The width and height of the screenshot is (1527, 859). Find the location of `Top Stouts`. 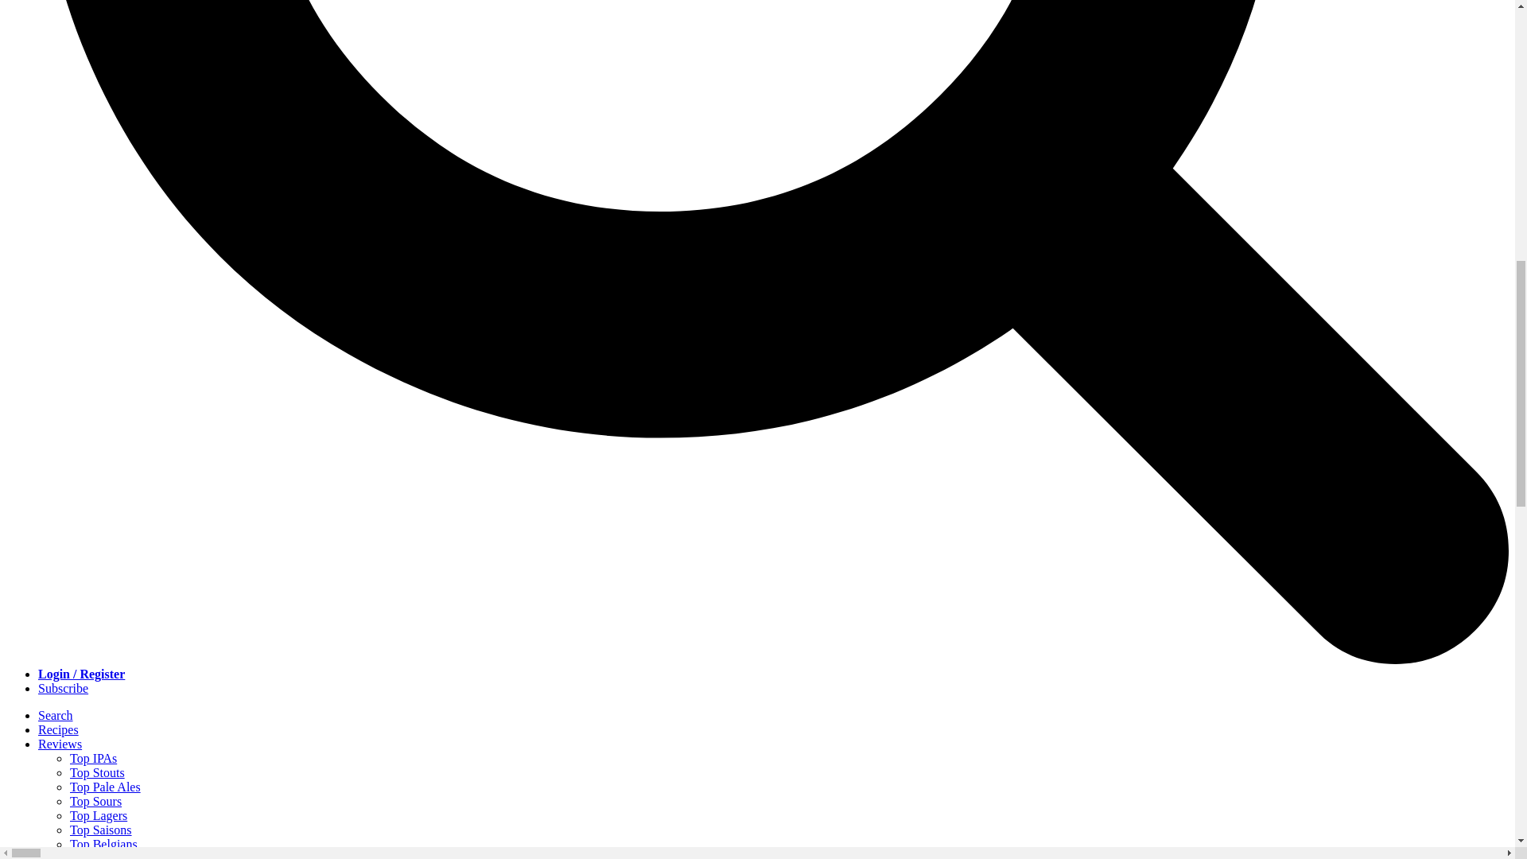

Top Stouts is located at coordinates (97, 772).